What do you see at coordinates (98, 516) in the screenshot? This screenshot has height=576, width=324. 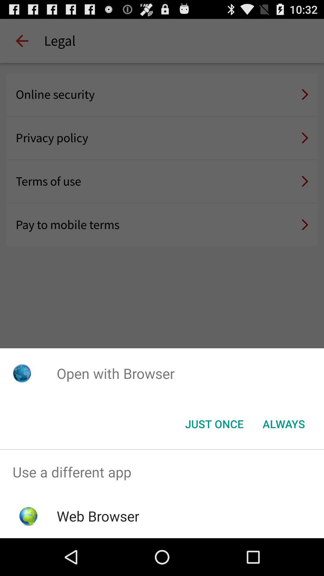 I see `choose web browser icon` at bounding box center [98, 516].